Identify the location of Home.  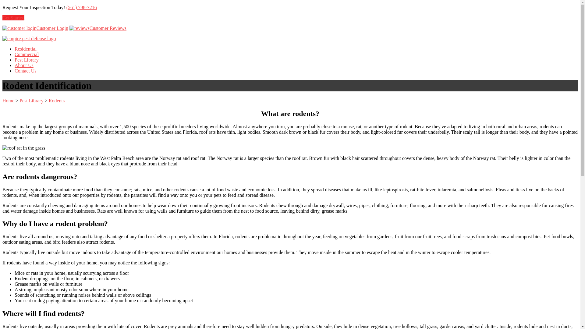
(8, 101).